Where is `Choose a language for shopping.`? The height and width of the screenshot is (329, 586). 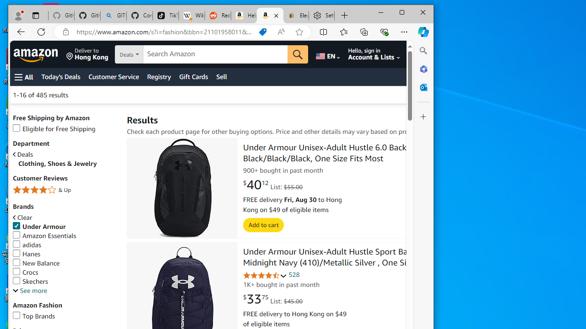 Choose a language for shopping. is located at coordinates (327, 54).